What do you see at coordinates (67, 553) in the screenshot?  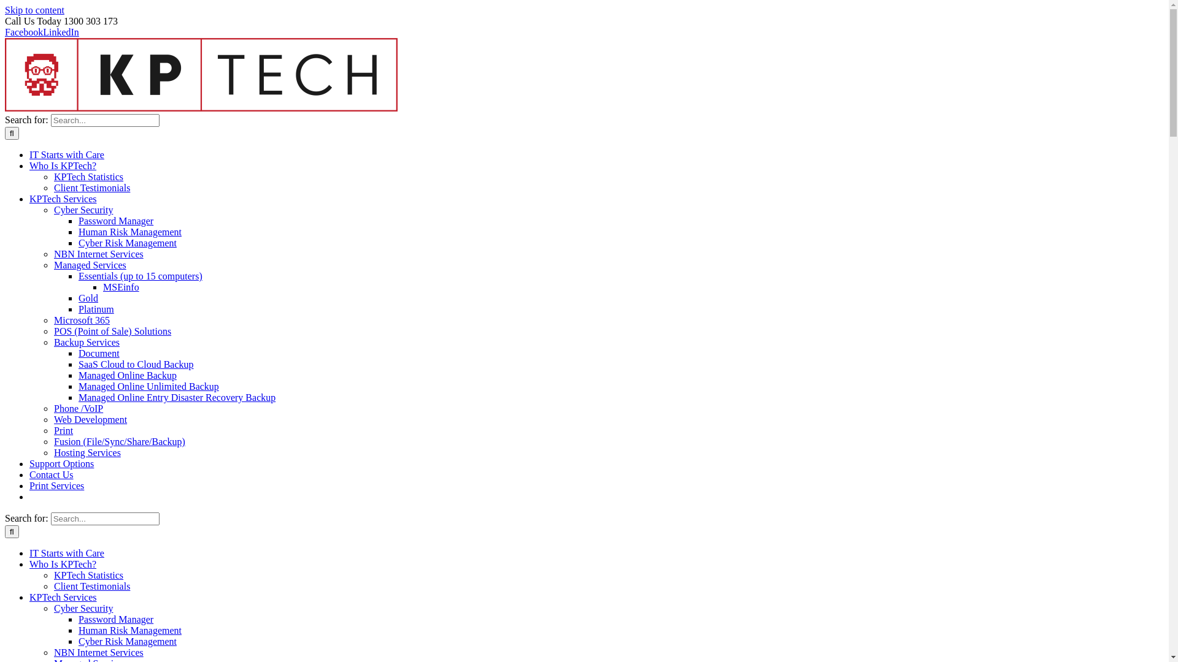 I see `IT Starts with Care` at bounding box center [67, 553].